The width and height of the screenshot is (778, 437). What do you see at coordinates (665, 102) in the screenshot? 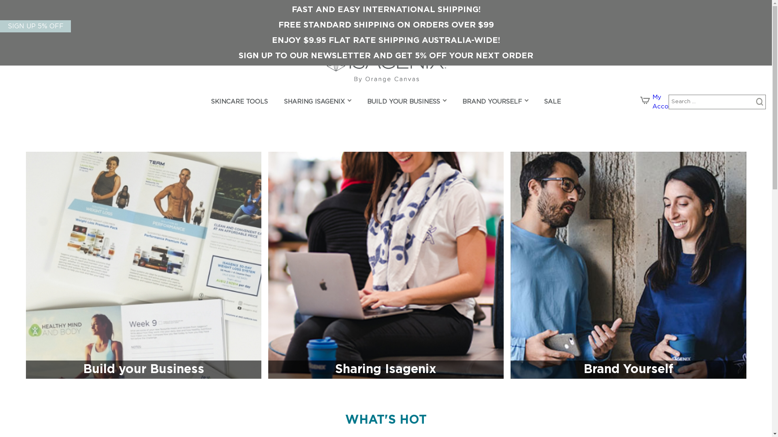
I see `My Account` at bounding box center [665, 102].